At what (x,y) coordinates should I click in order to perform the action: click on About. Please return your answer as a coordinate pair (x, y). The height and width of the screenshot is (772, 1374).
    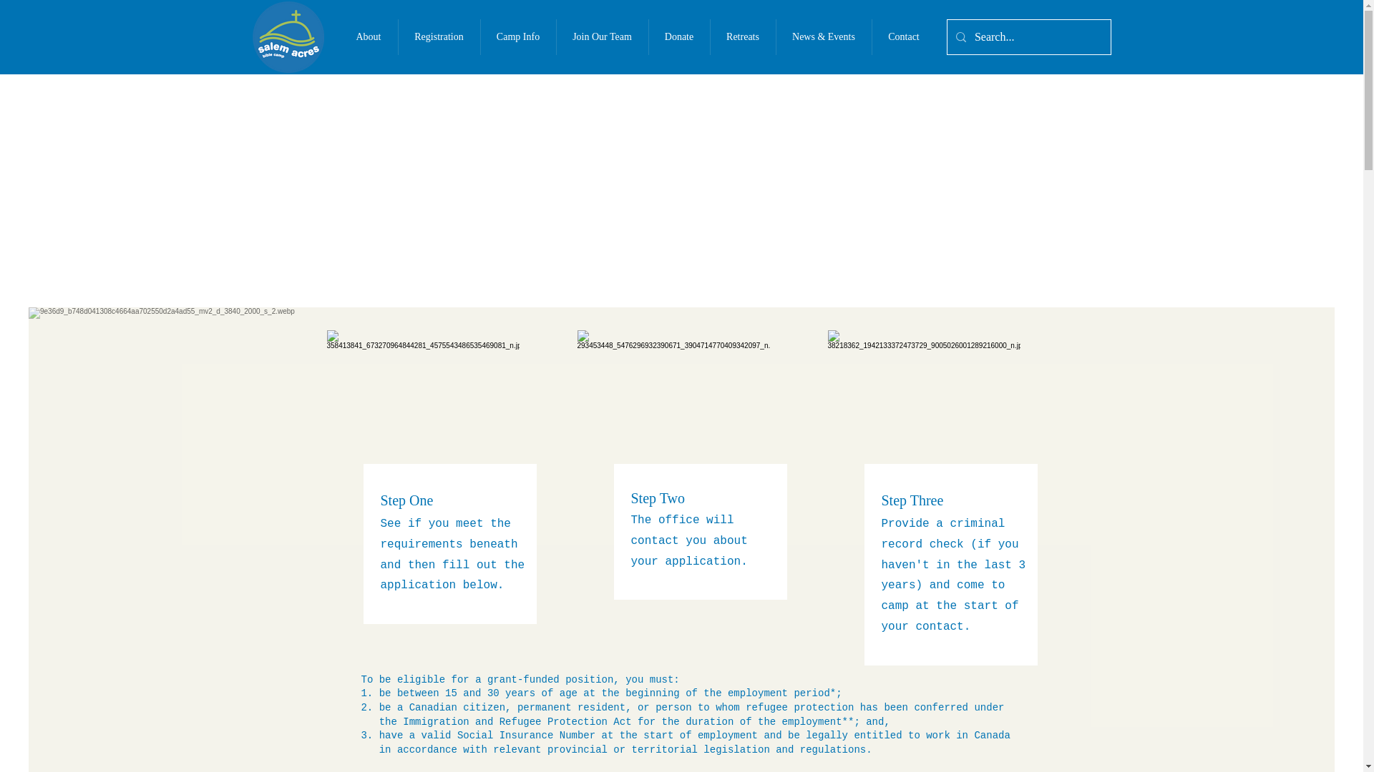
    Looking at the image, I should click on (368, 37).